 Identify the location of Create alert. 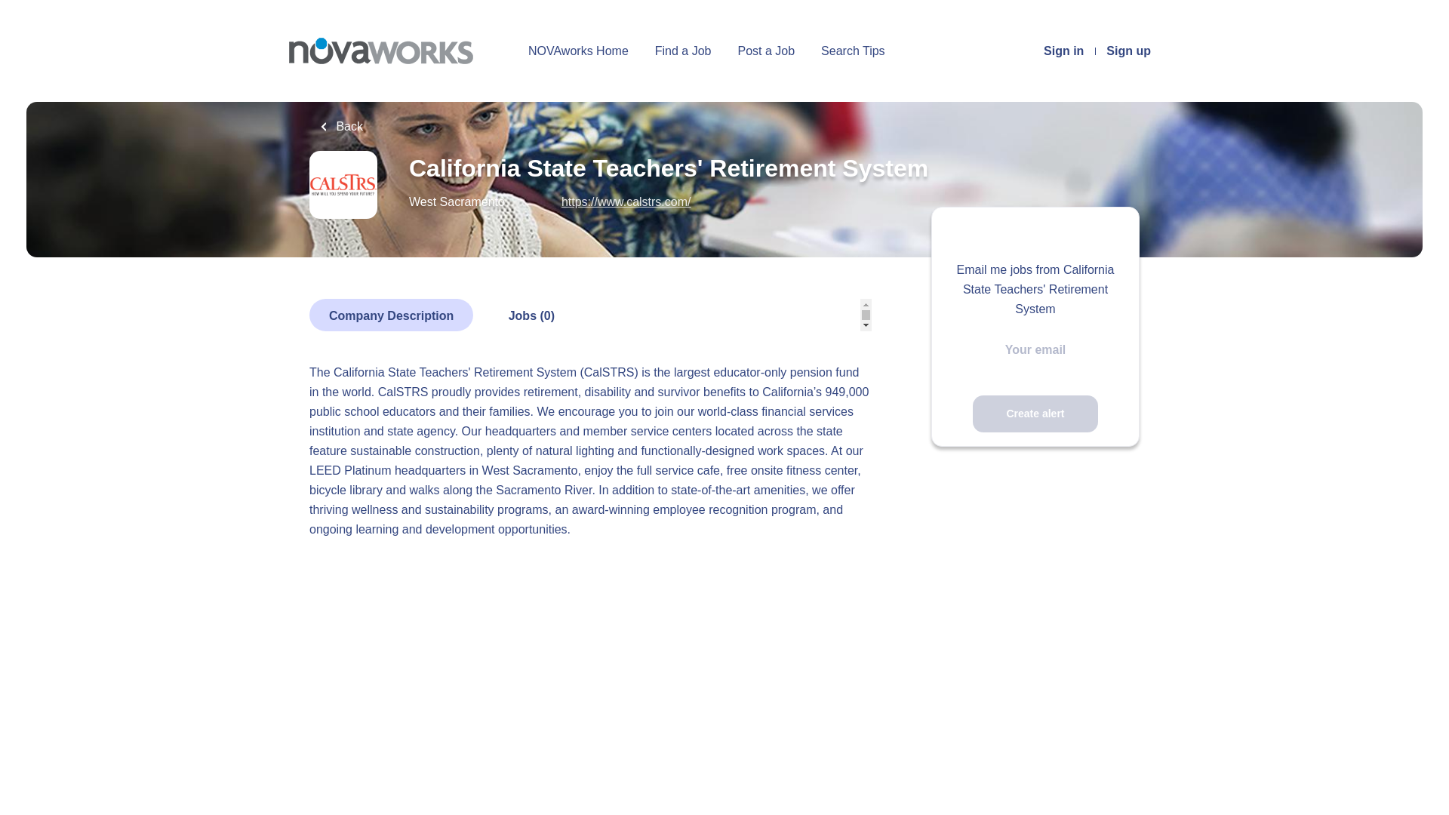
(1035, 414).